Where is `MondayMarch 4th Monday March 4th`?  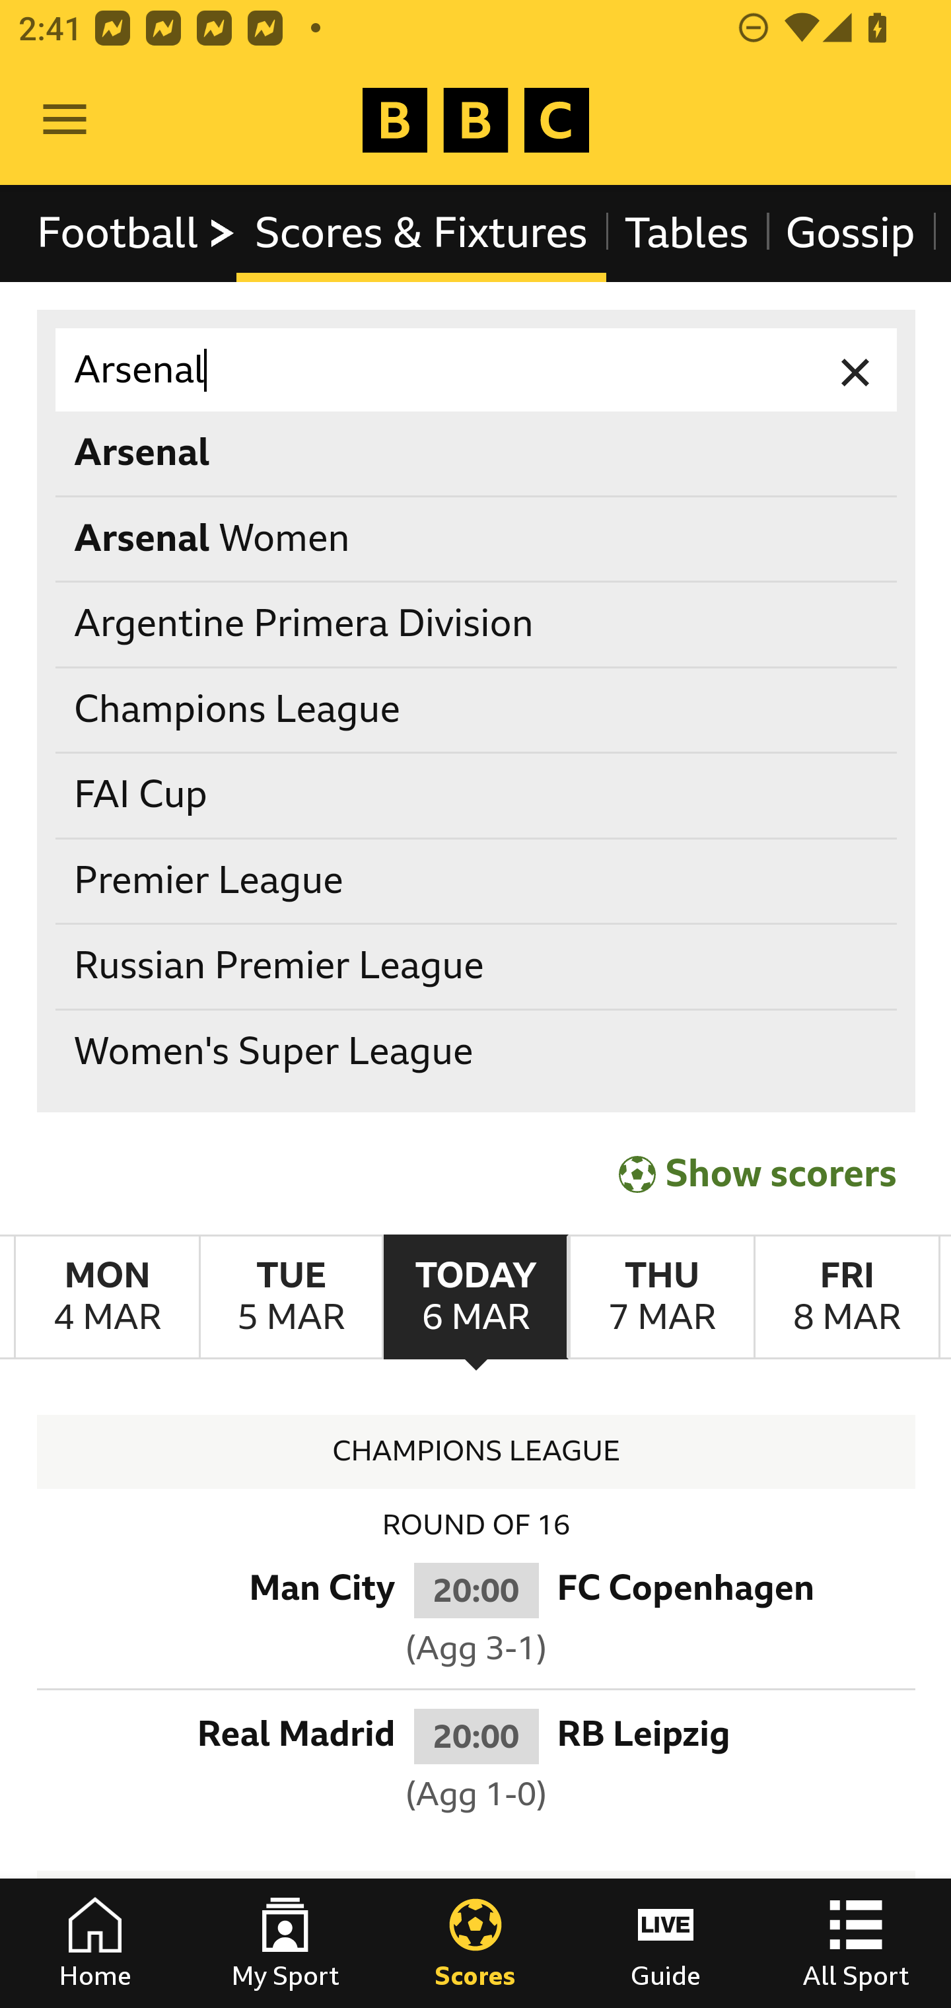 MondayMarch 4th Monday March 4th is located at coordinates (107, 1297).